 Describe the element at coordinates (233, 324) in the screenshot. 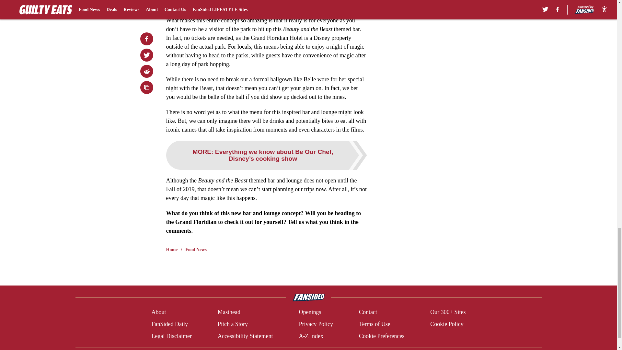

I see `Pitch a Story` at that location.